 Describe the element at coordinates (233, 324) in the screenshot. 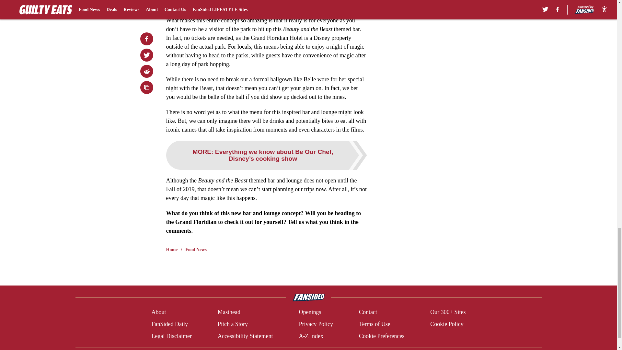

I see `Pitch a Story` at that location.